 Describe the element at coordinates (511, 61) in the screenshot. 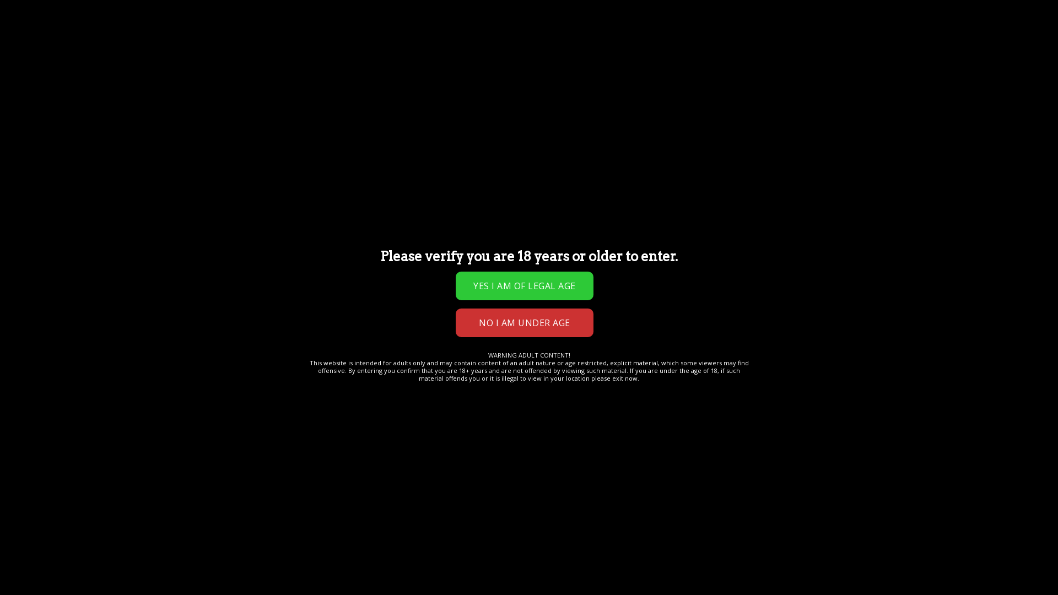

I see `SOLVENTS` at that location.